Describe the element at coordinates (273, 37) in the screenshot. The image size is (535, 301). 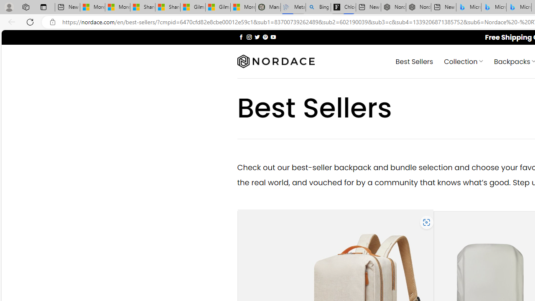
I see `Follow on YouTube` at that location.